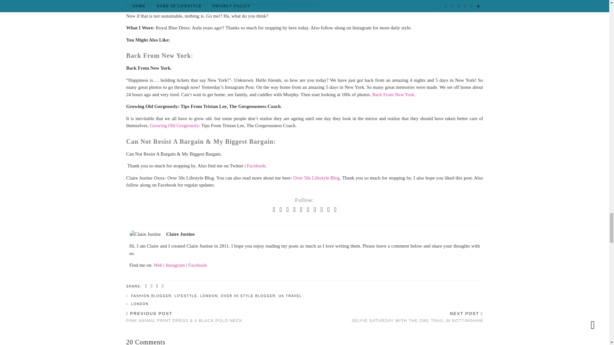  Describe the element at coordinates (174, 125) in the screenshot. I see `Growing Old Gorgeously` at that location.